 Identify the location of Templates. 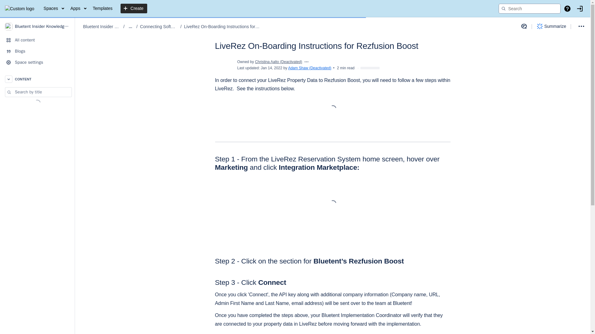
(102, 9).